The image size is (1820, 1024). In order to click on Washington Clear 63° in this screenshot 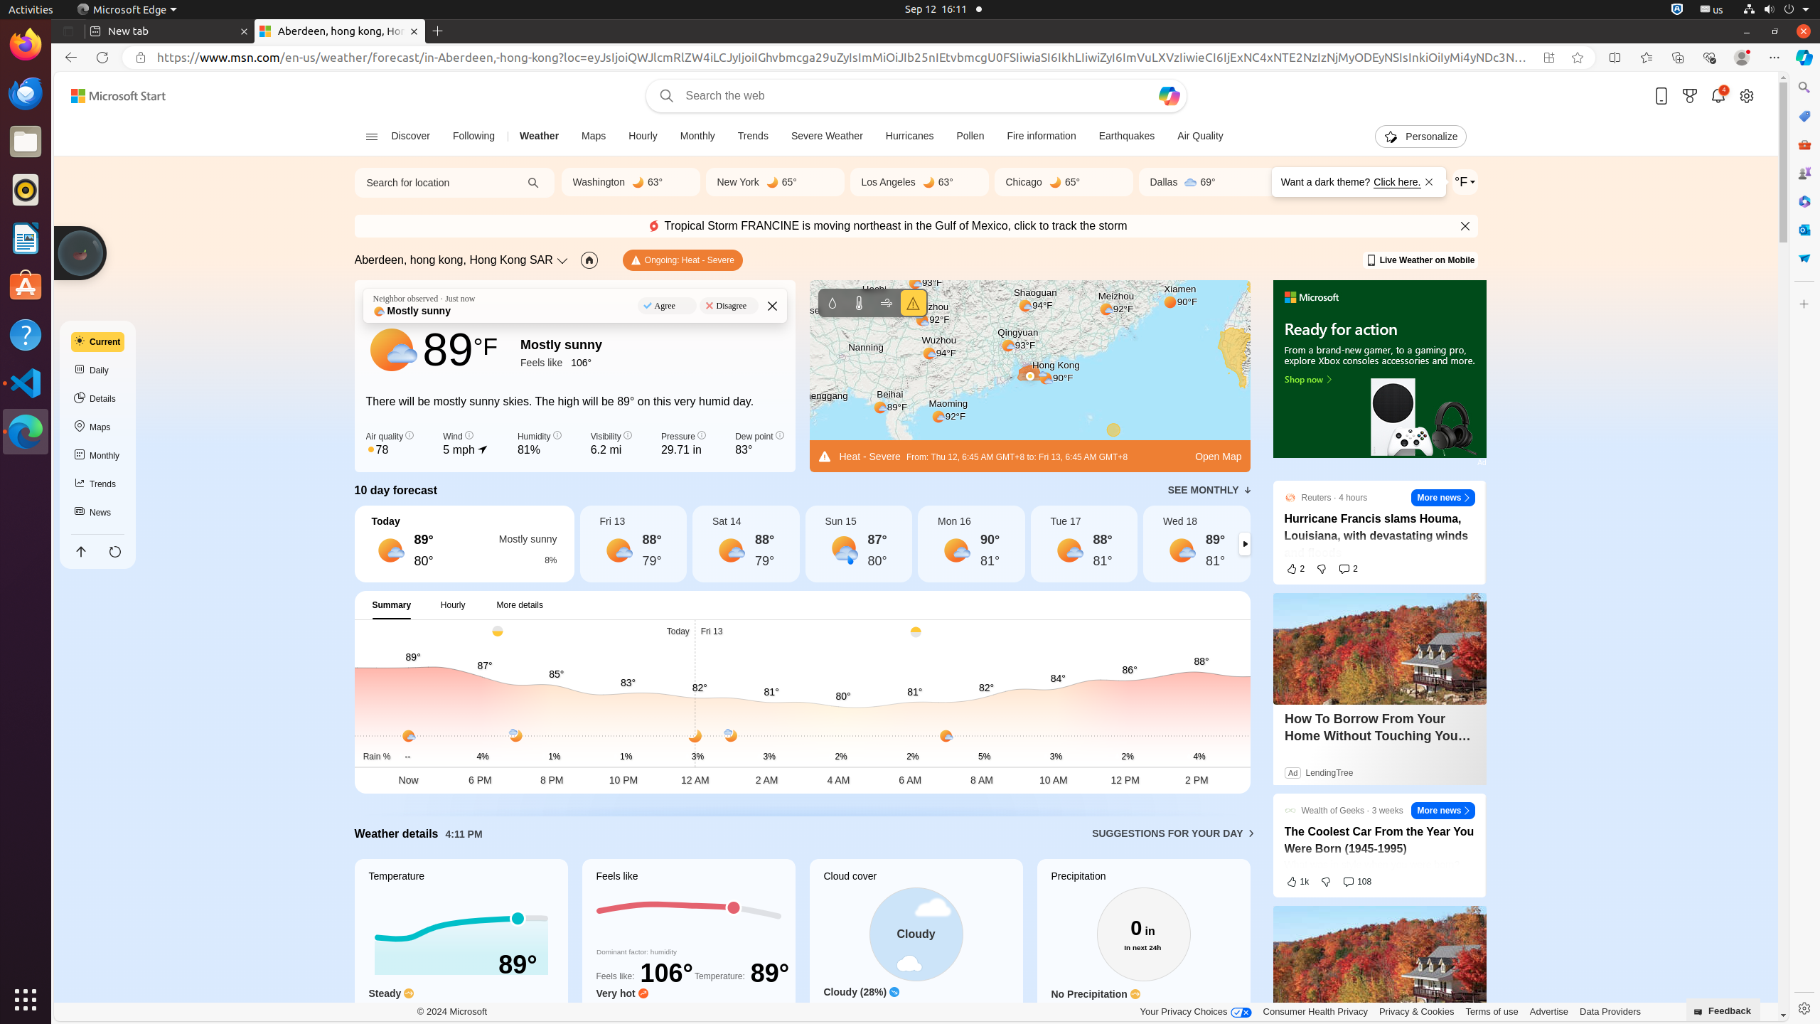, I will do `click(631, 182)`.